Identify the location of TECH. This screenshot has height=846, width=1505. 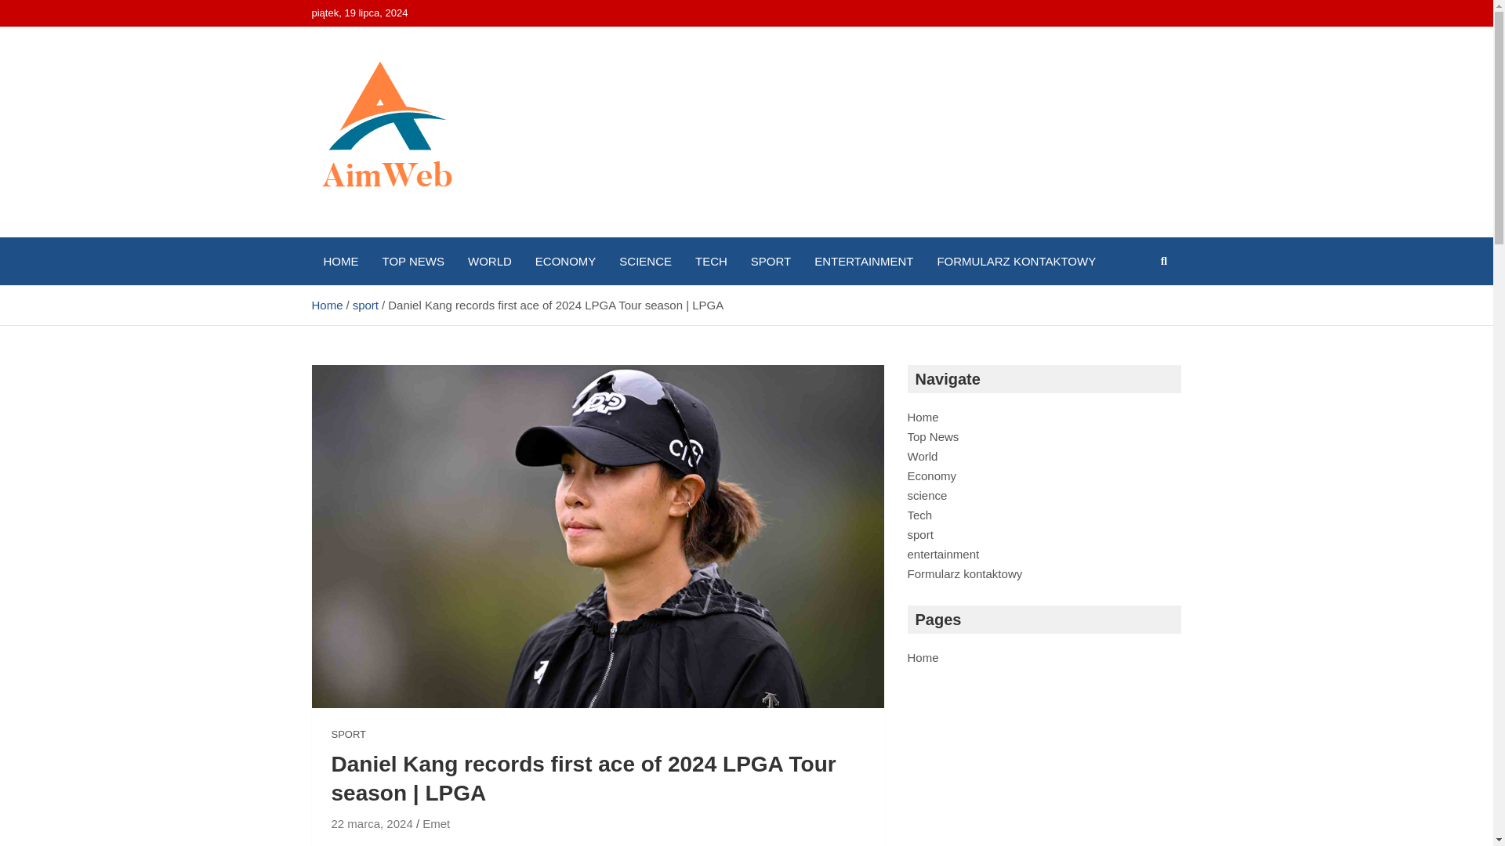
(710, 261).